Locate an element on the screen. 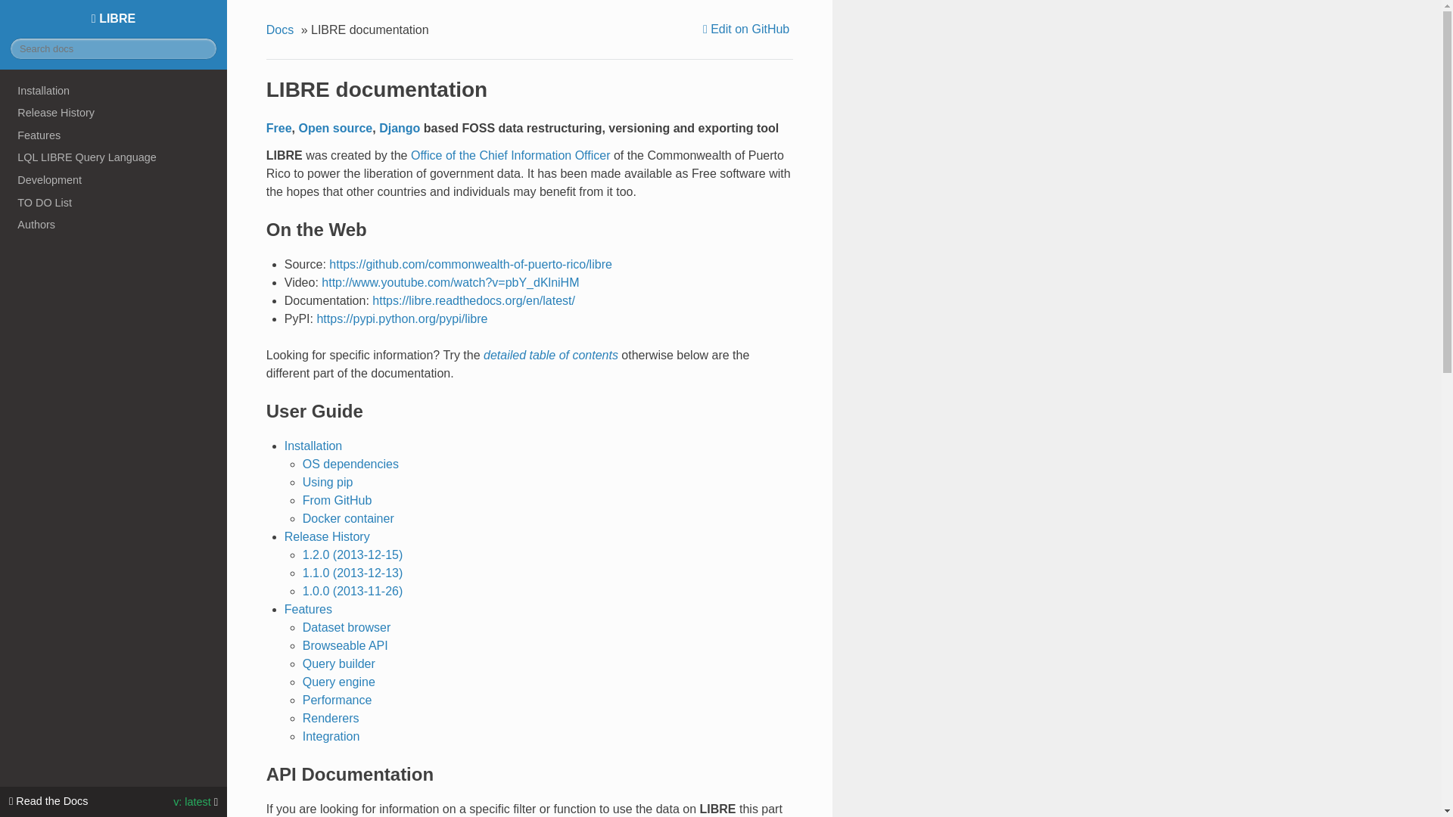 The width and height of the screenshot is (1453, 817). Development is located at coordinates (114, 179).